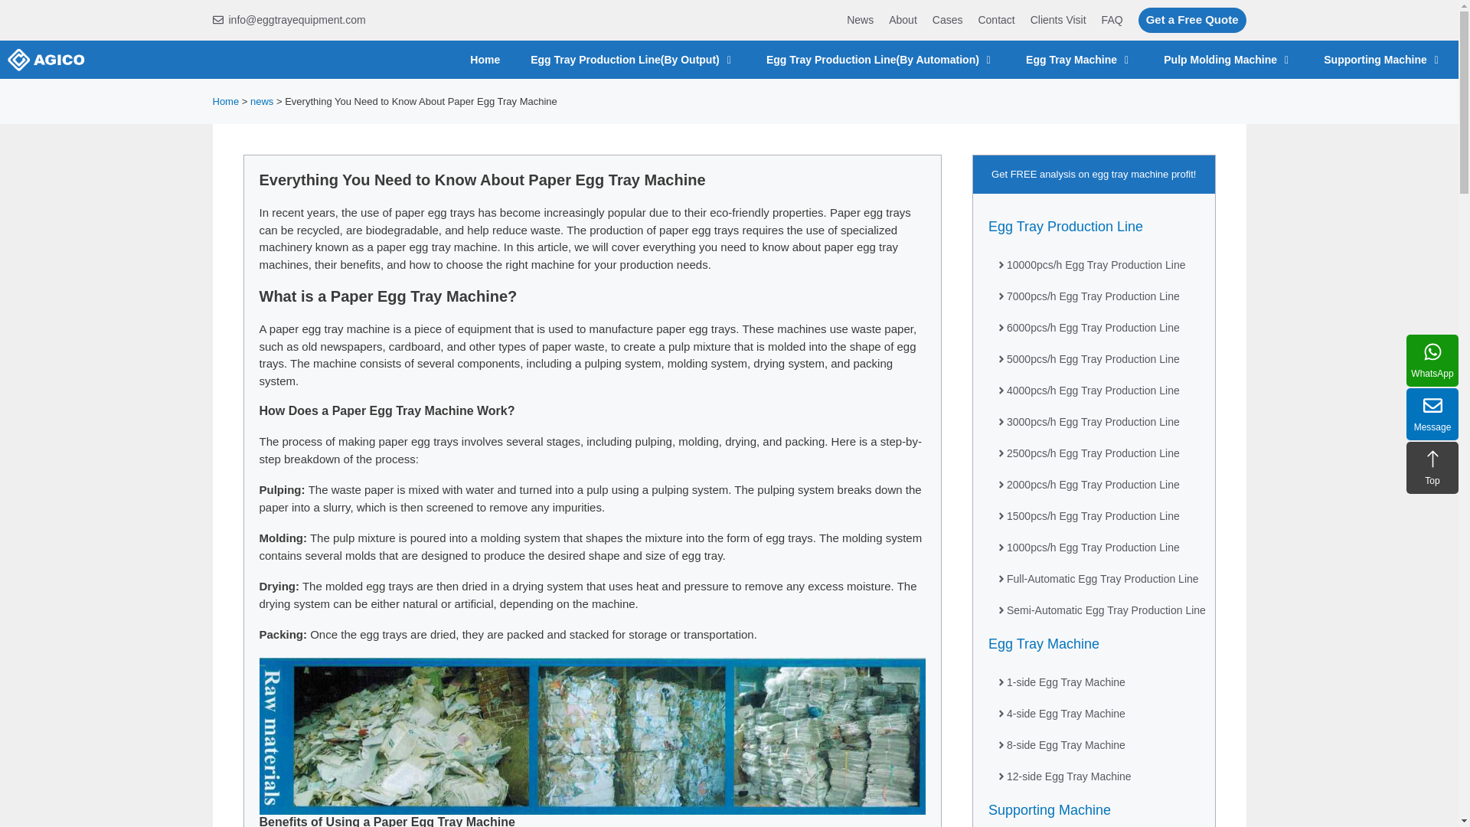 The image size is (1470, 827). Describe the element at coordinates (1192, 20) in the screenshot. I see `Get a Free Quote` at that location.